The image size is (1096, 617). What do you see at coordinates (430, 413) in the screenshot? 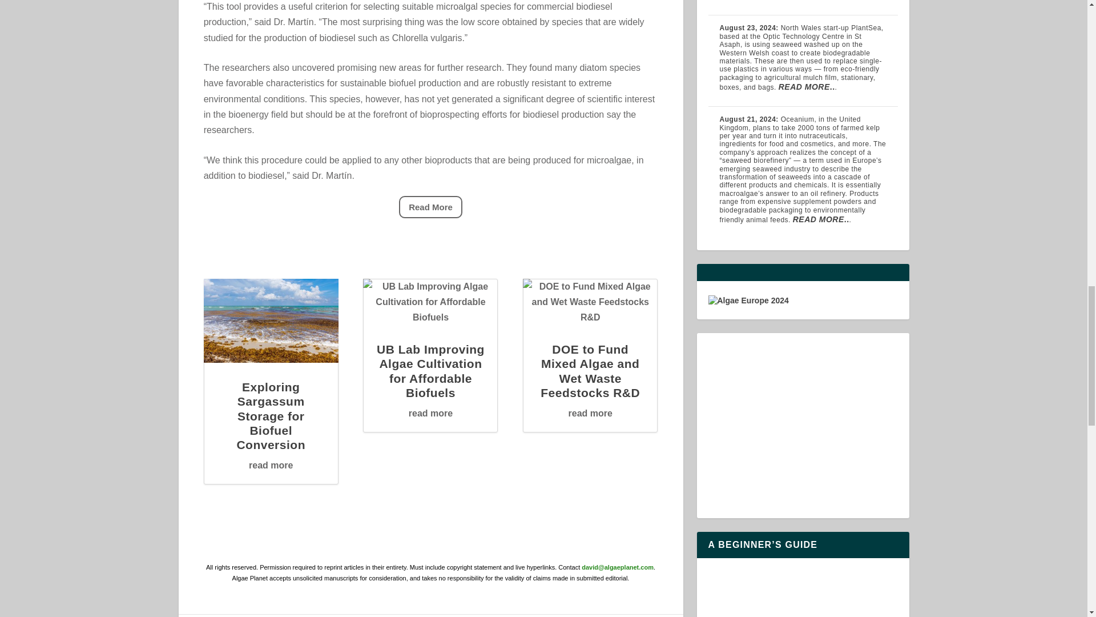
I see `read more` at bounding box center [430, 413].